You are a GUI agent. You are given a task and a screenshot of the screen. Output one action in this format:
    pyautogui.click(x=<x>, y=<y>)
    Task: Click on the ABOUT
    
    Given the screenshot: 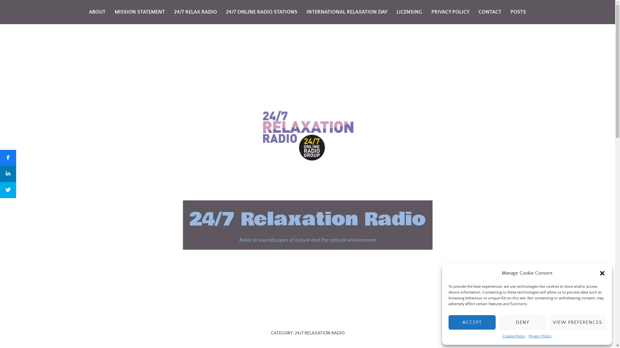 What is the action you would take?
    pyautogui.click(x=98, y=12)
    